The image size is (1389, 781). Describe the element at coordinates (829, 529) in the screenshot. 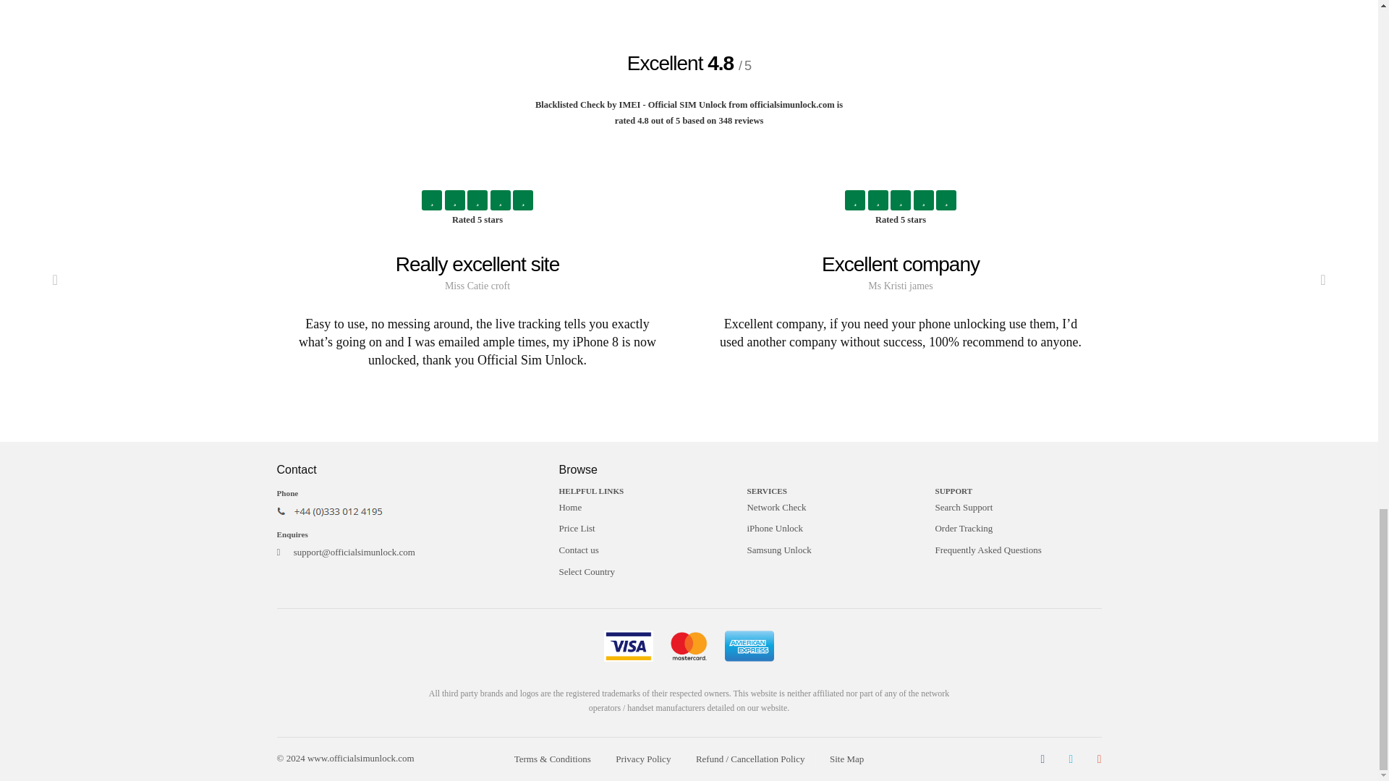

I see `Unlock iPhone` at that location.